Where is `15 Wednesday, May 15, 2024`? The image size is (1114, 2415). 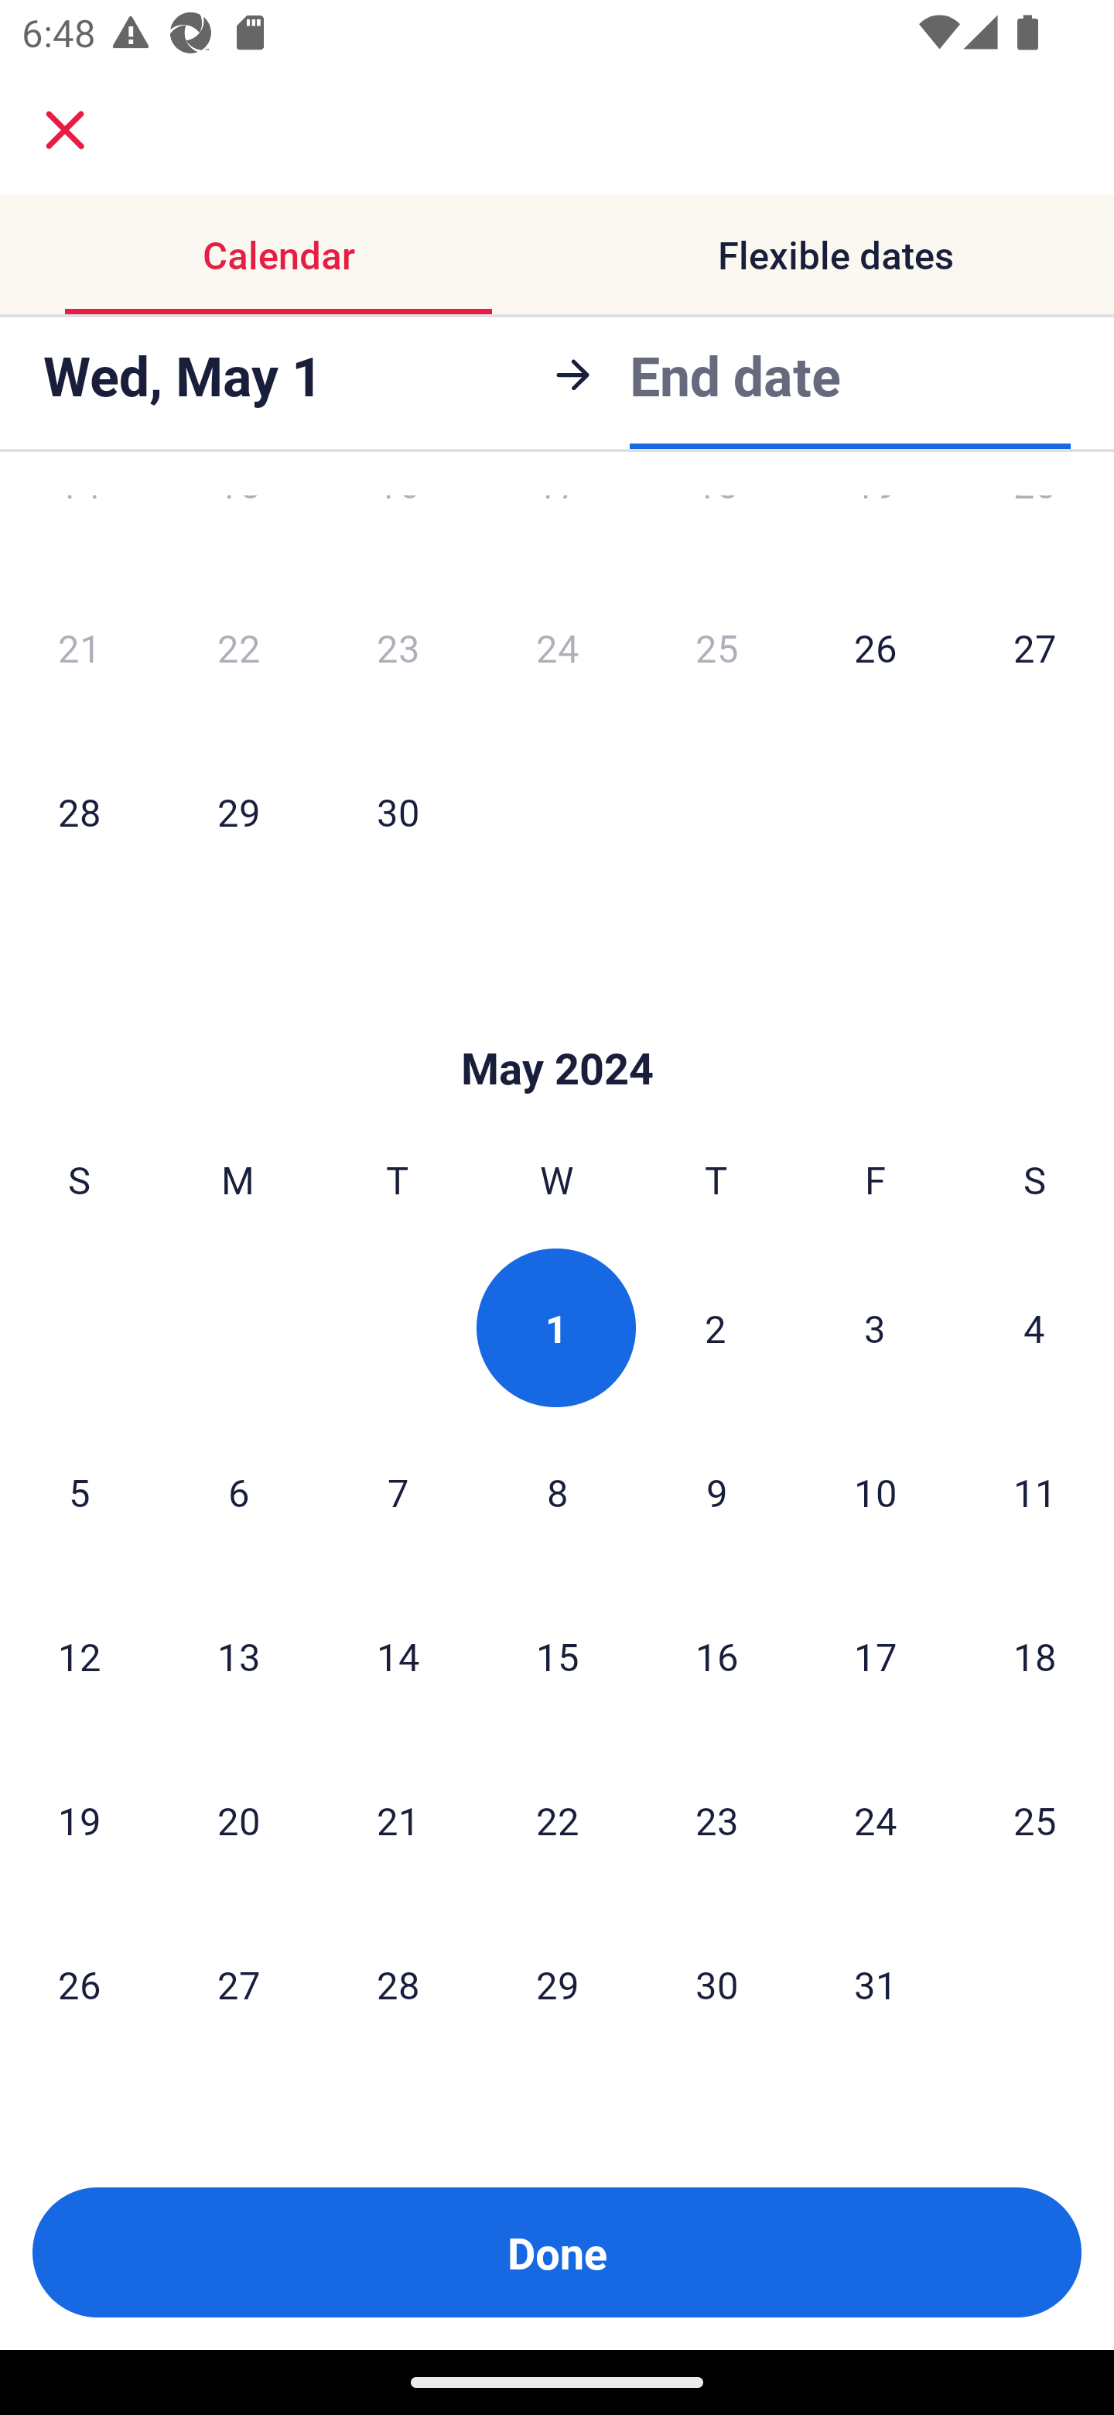
15 Wednesday, May 15, 2024 is located at coordinates (557, 1656).